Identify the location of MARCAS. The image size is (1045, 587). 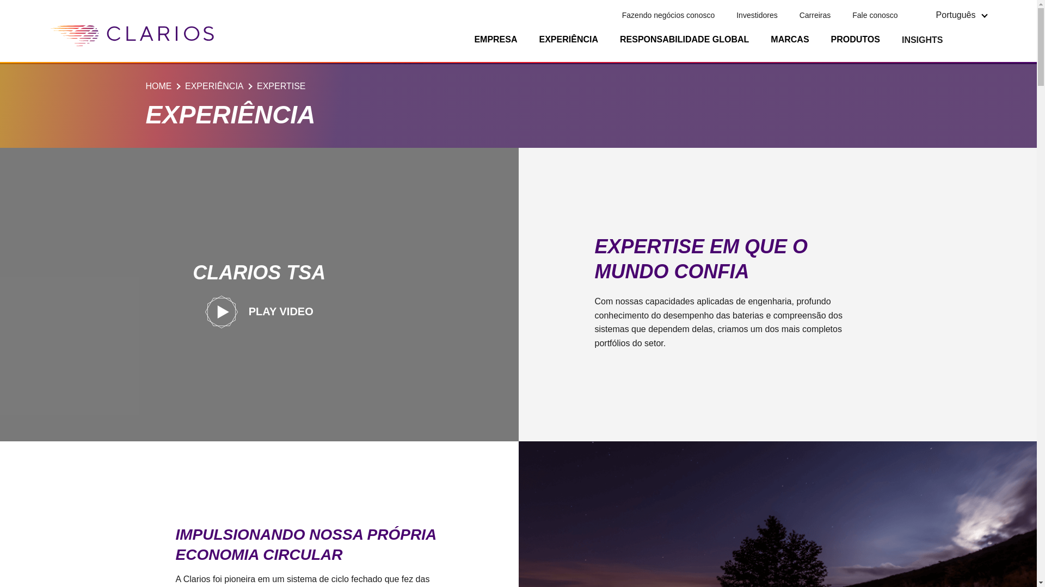
(790, 40).